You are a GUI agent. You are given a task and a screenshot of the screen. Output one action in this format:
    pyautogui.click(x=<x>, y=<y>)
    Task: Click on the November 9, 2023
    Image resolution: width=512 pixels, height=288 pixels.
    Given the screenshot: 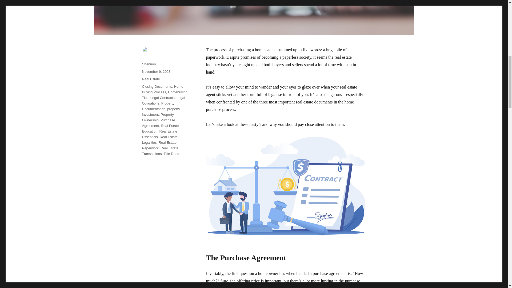 What is the action you would take?
    pyautogui.click(x=156, y=71)
    